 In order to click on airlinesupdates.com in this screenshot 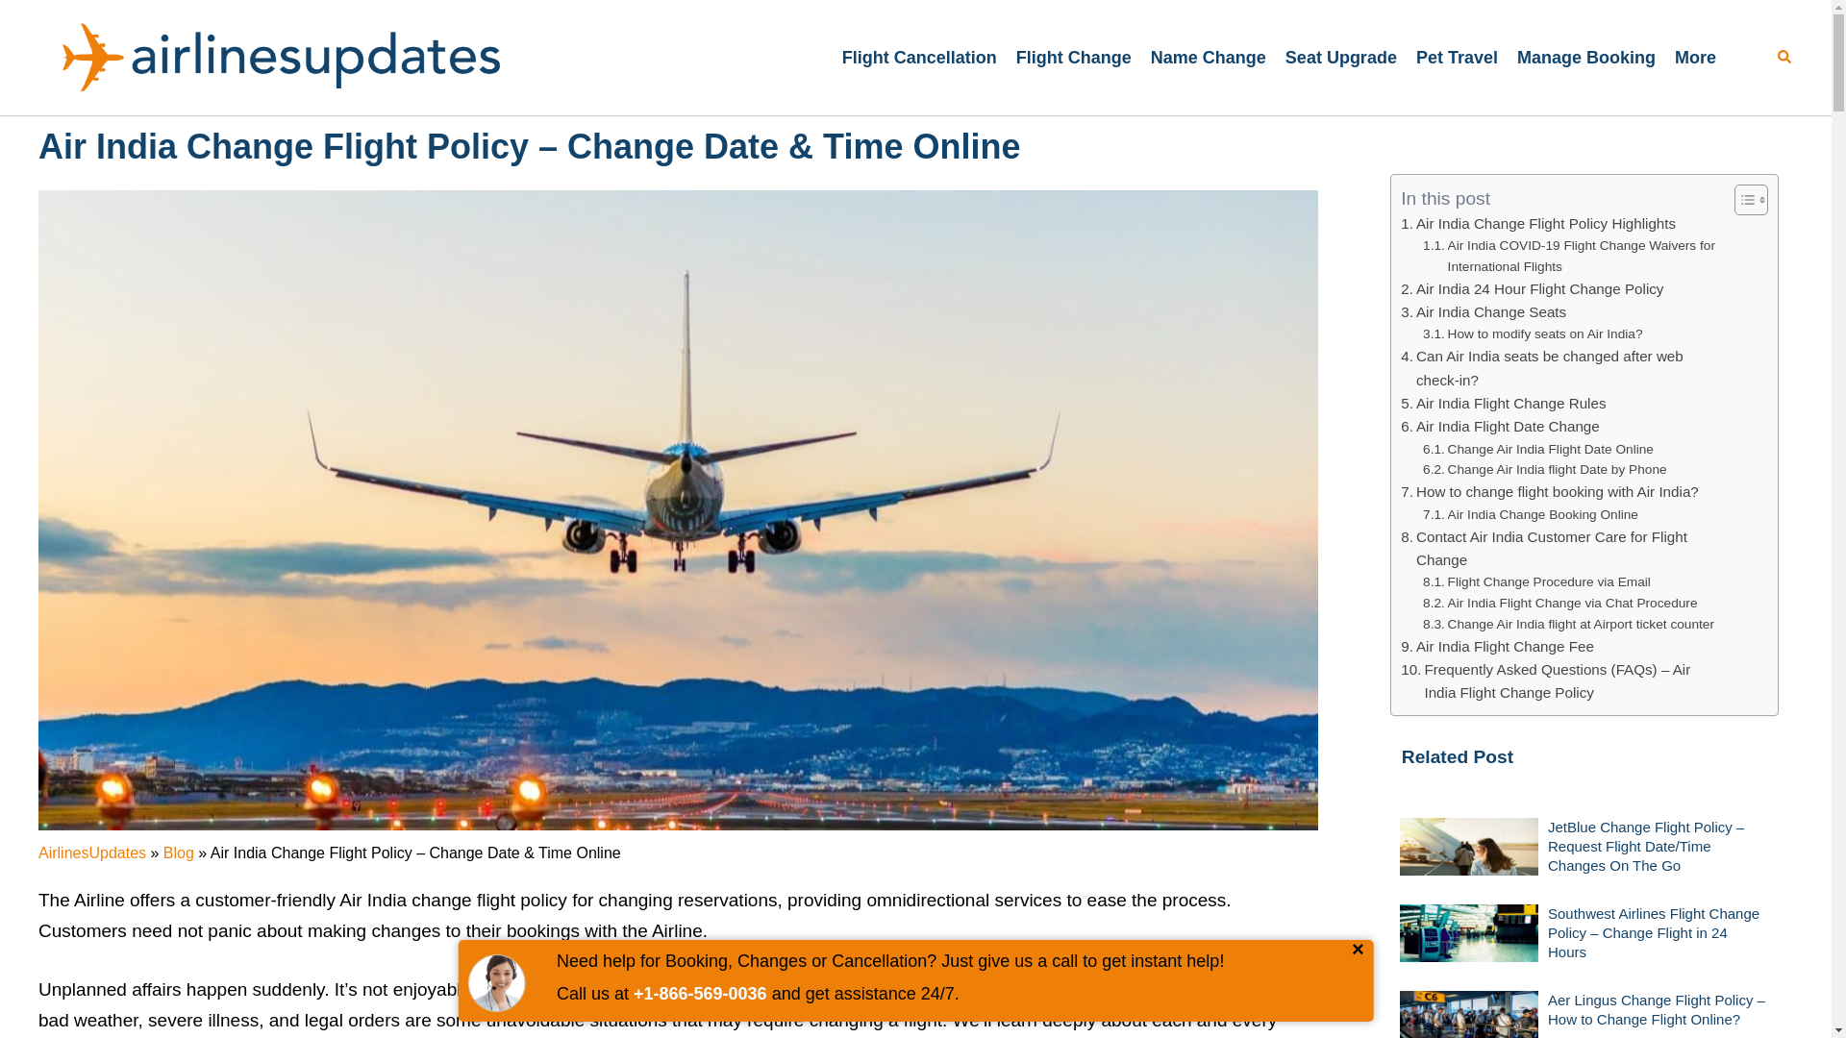, I will do `click(283, 56)`.